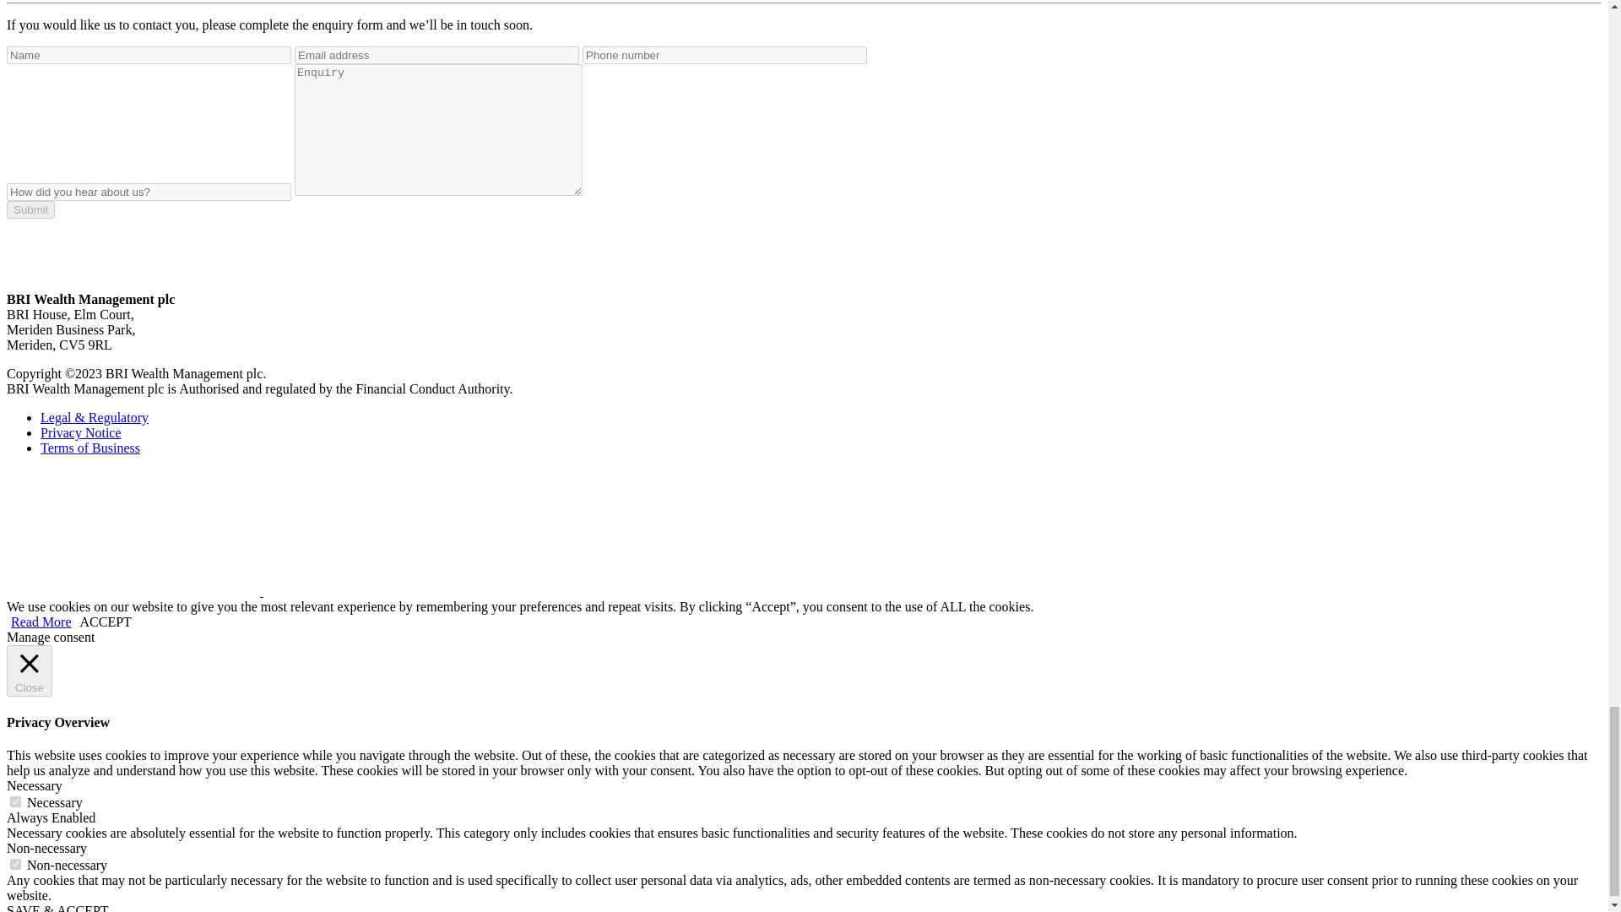 Image resolution: width=1621 pixels, height=912 pixels. What do you see at coordinates (106, 247) in the screenshot?
I see `BRI Wealth Management` at bounding box center [106, 247].